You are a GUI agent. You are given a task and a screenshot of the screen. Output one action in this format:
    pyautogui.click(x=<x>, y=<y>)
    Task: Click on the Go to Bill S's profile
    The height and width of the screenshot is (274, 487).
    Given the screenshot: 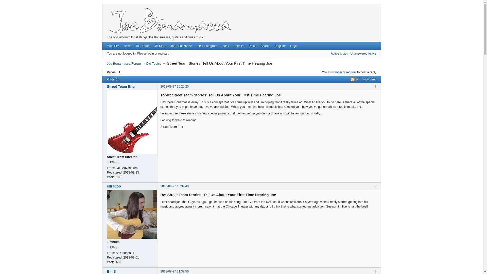 What is the action you would take?
    pyautogui.click(x=131, y=271)
    